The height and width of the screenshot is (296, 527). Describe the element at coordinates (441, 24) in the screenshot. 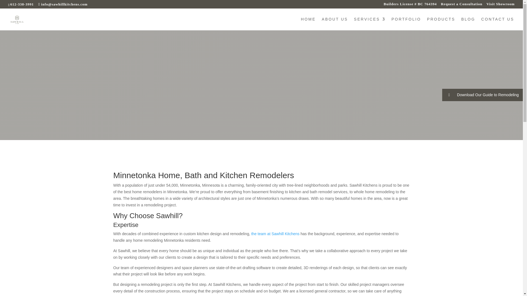

I see `PRODUCTS` at that location.